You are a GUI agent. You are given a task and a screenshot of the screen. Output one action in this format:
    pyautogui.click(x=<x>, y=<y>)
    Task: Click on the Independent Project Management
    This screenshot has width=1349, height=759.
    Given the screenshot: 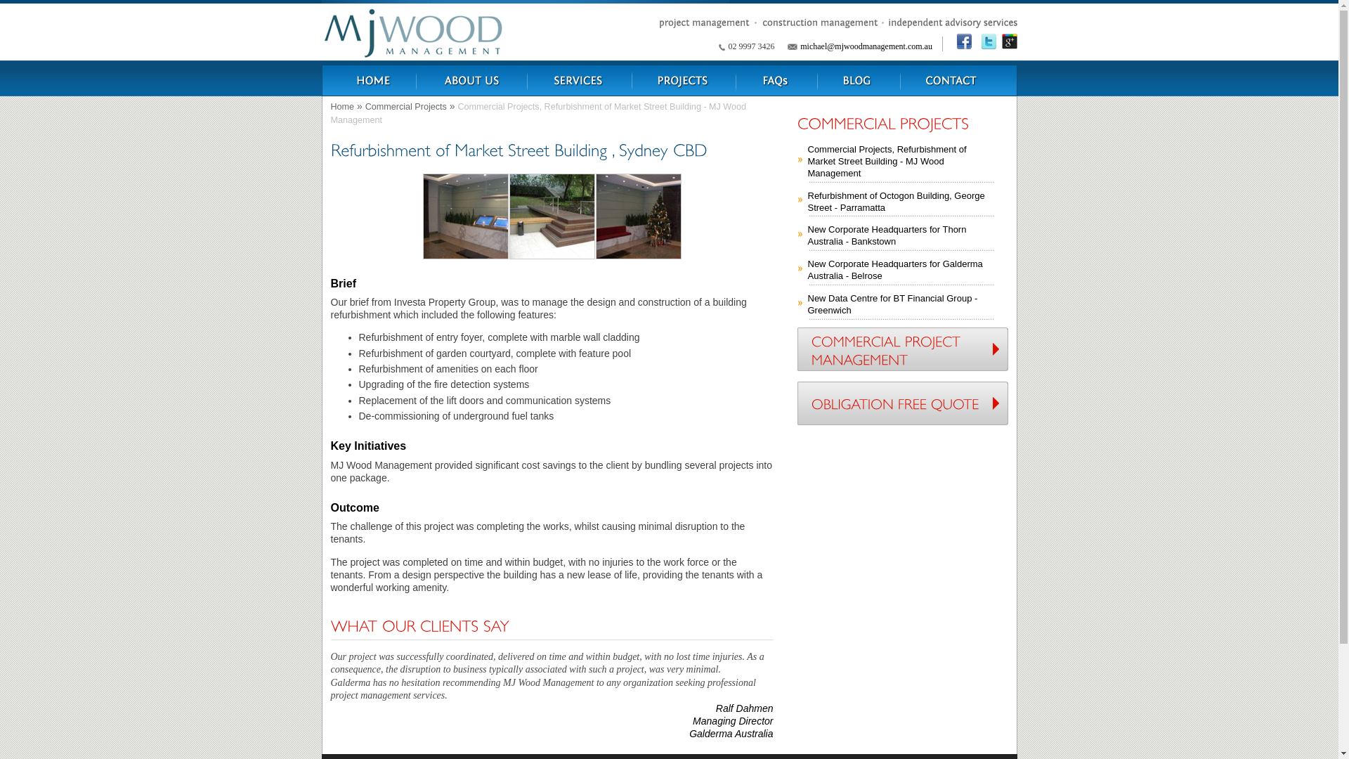 What is the action you would take?
    pyautogui.click(x=370, y=77)
    